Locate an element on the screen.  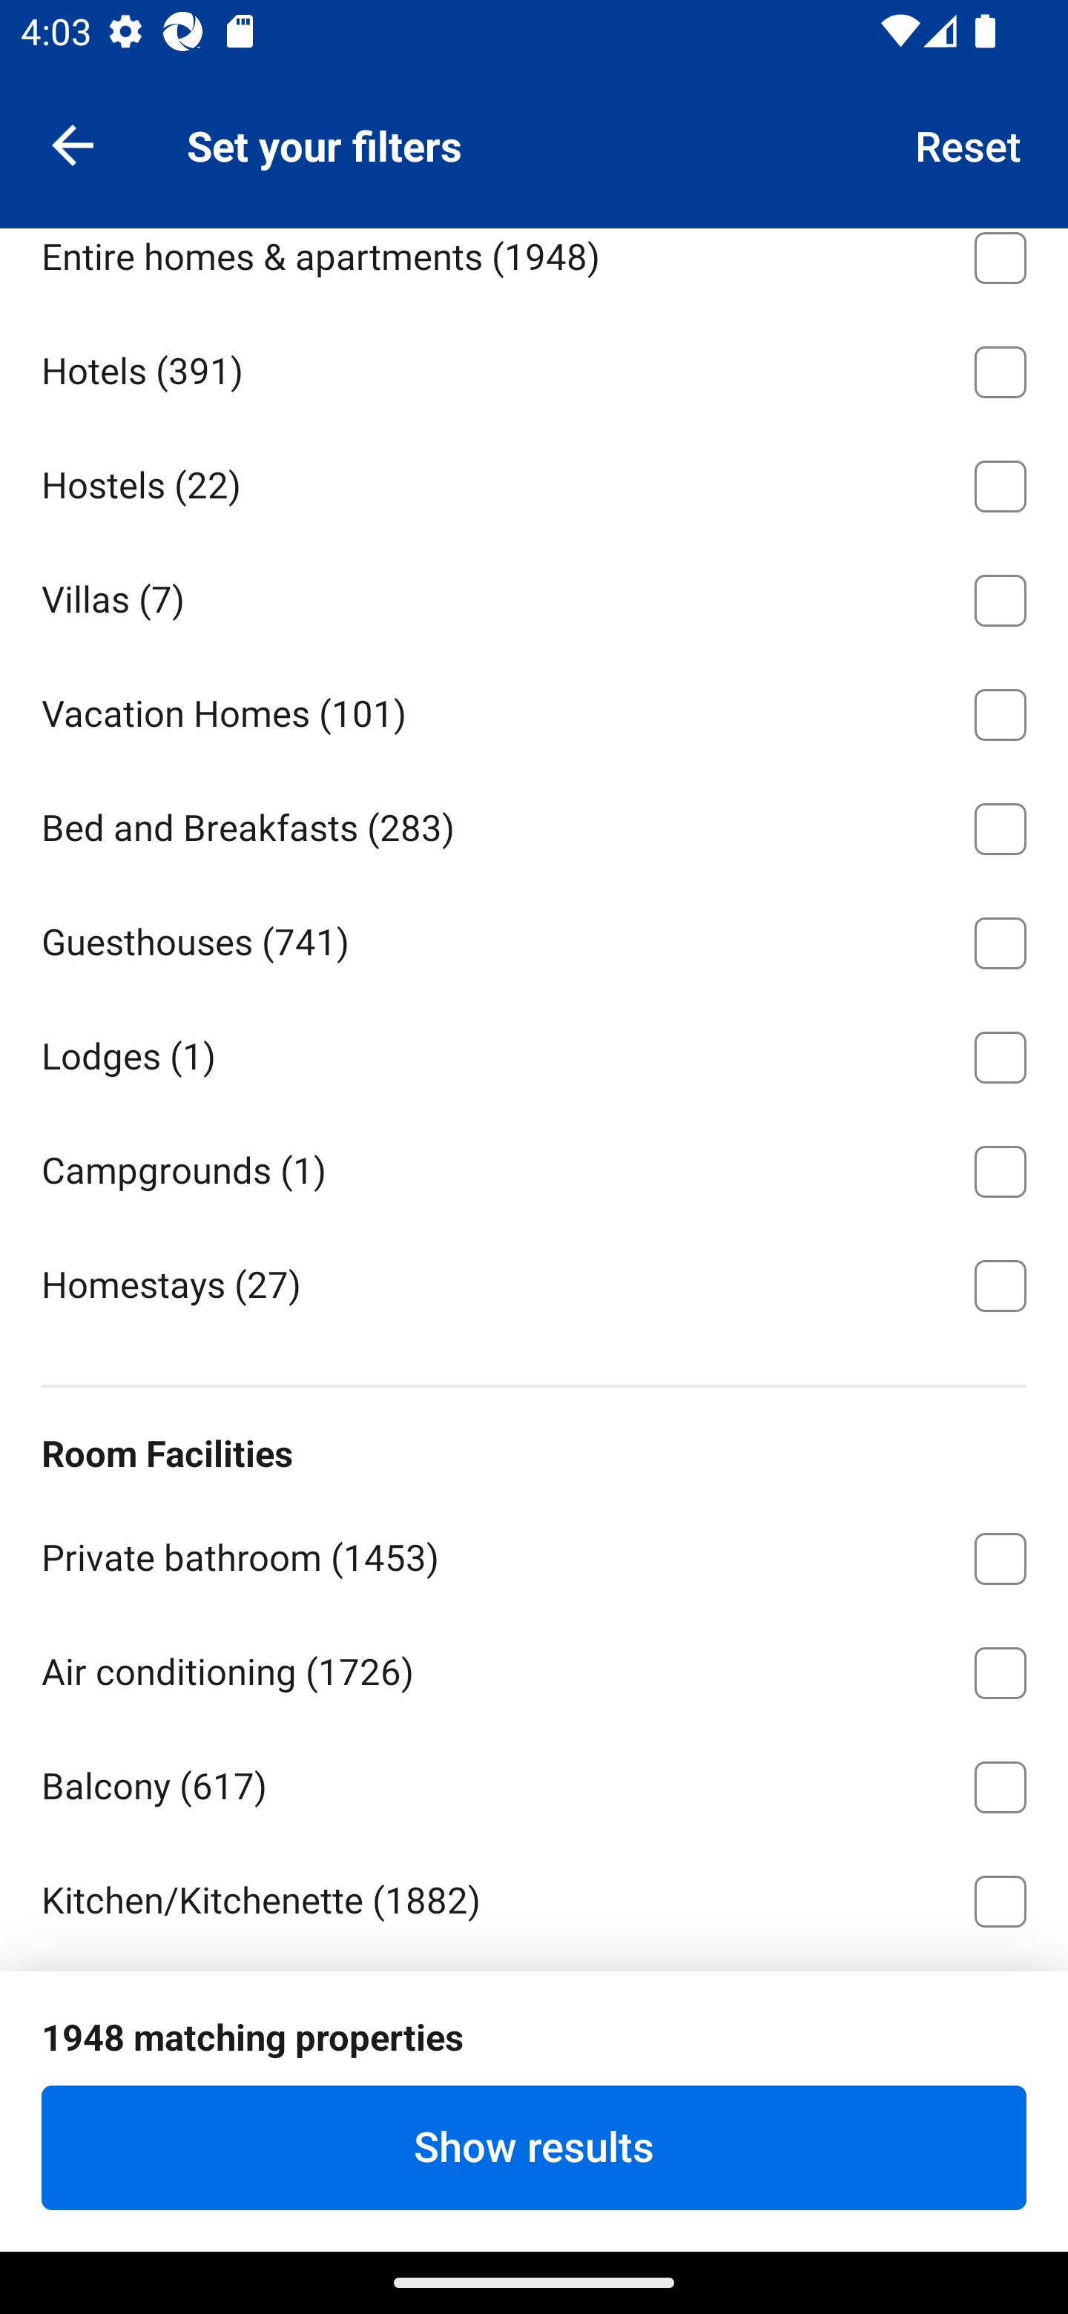
Bed and Breakfasts ⁦(283) is located at coordinates (534, 823).